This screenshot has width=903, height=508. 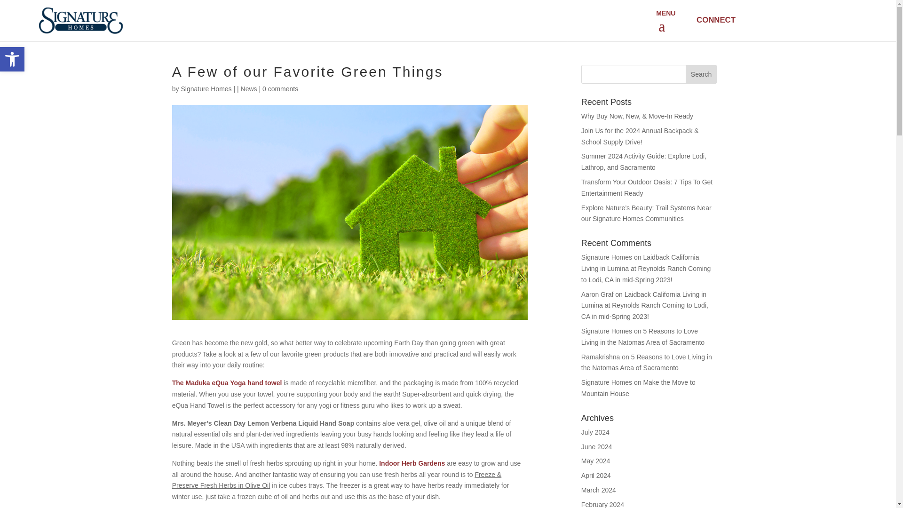 I want to click on Search, so click(x=280, y=88).